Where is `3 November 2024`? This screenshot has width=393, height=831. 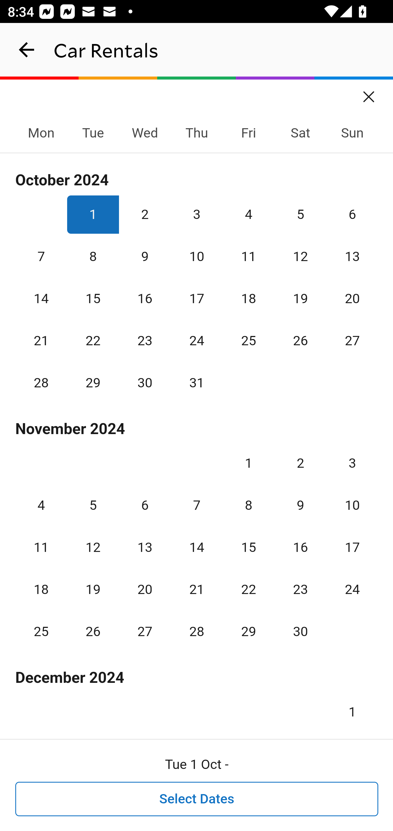 3 November 2024 is located at coordinates (352, 463).